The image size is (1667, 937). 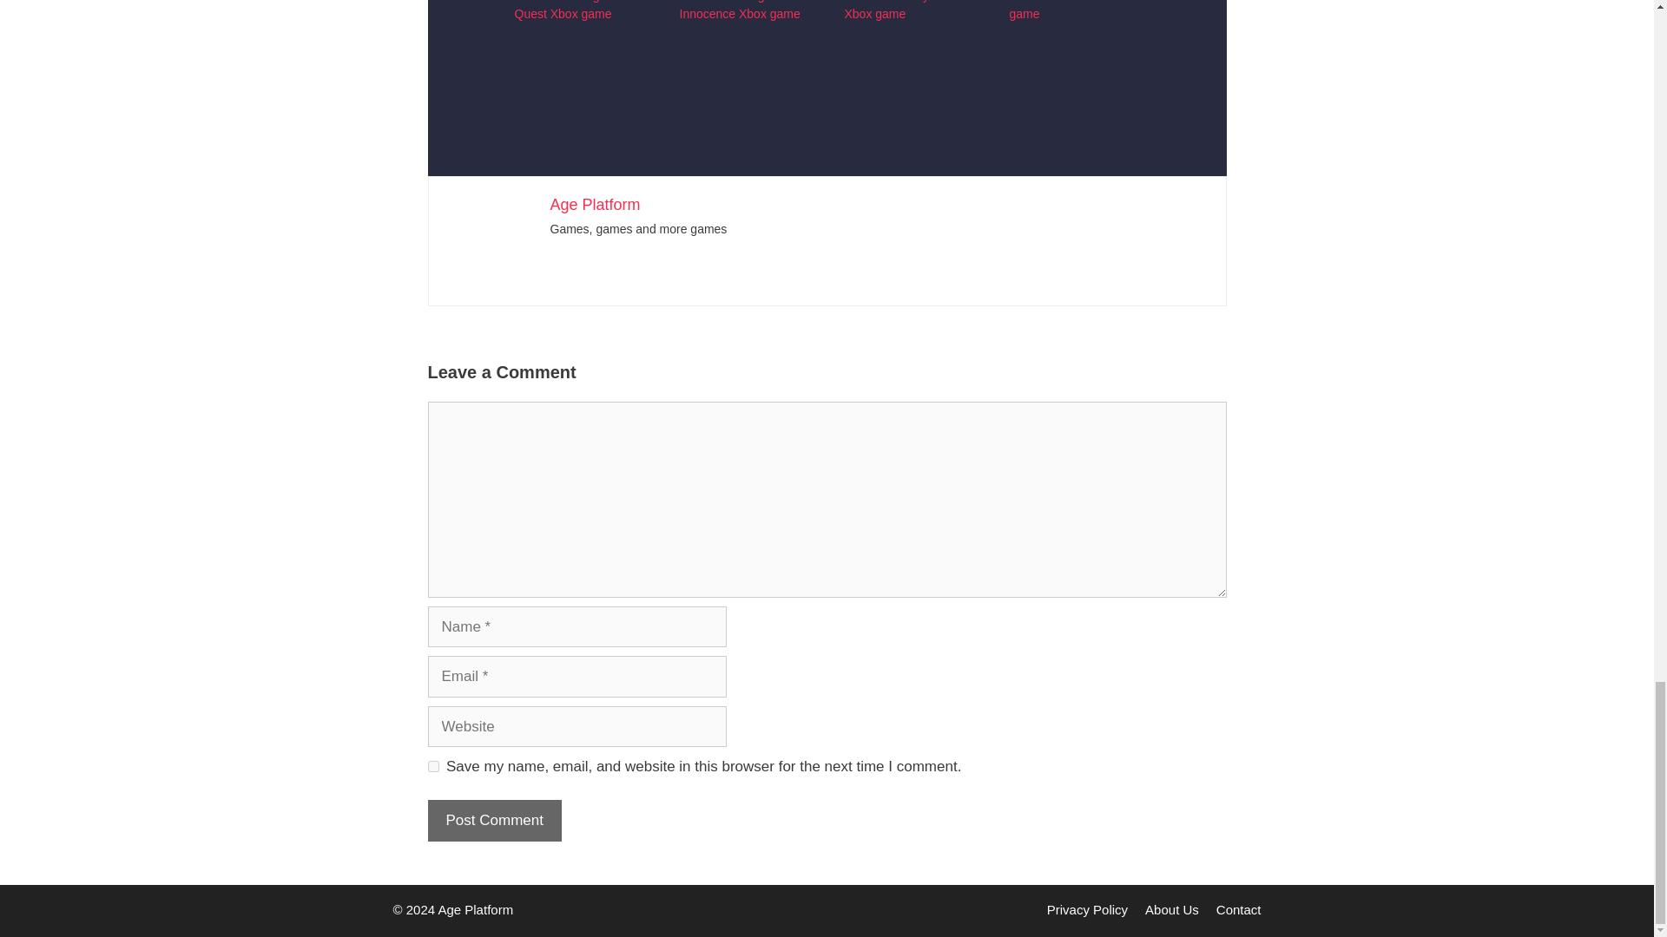 What do you see at coordinates (742, 10) in the screenshot?
I see `All about A Plague Tale: Innocence Xbox game` at bounding box center [742, 10].